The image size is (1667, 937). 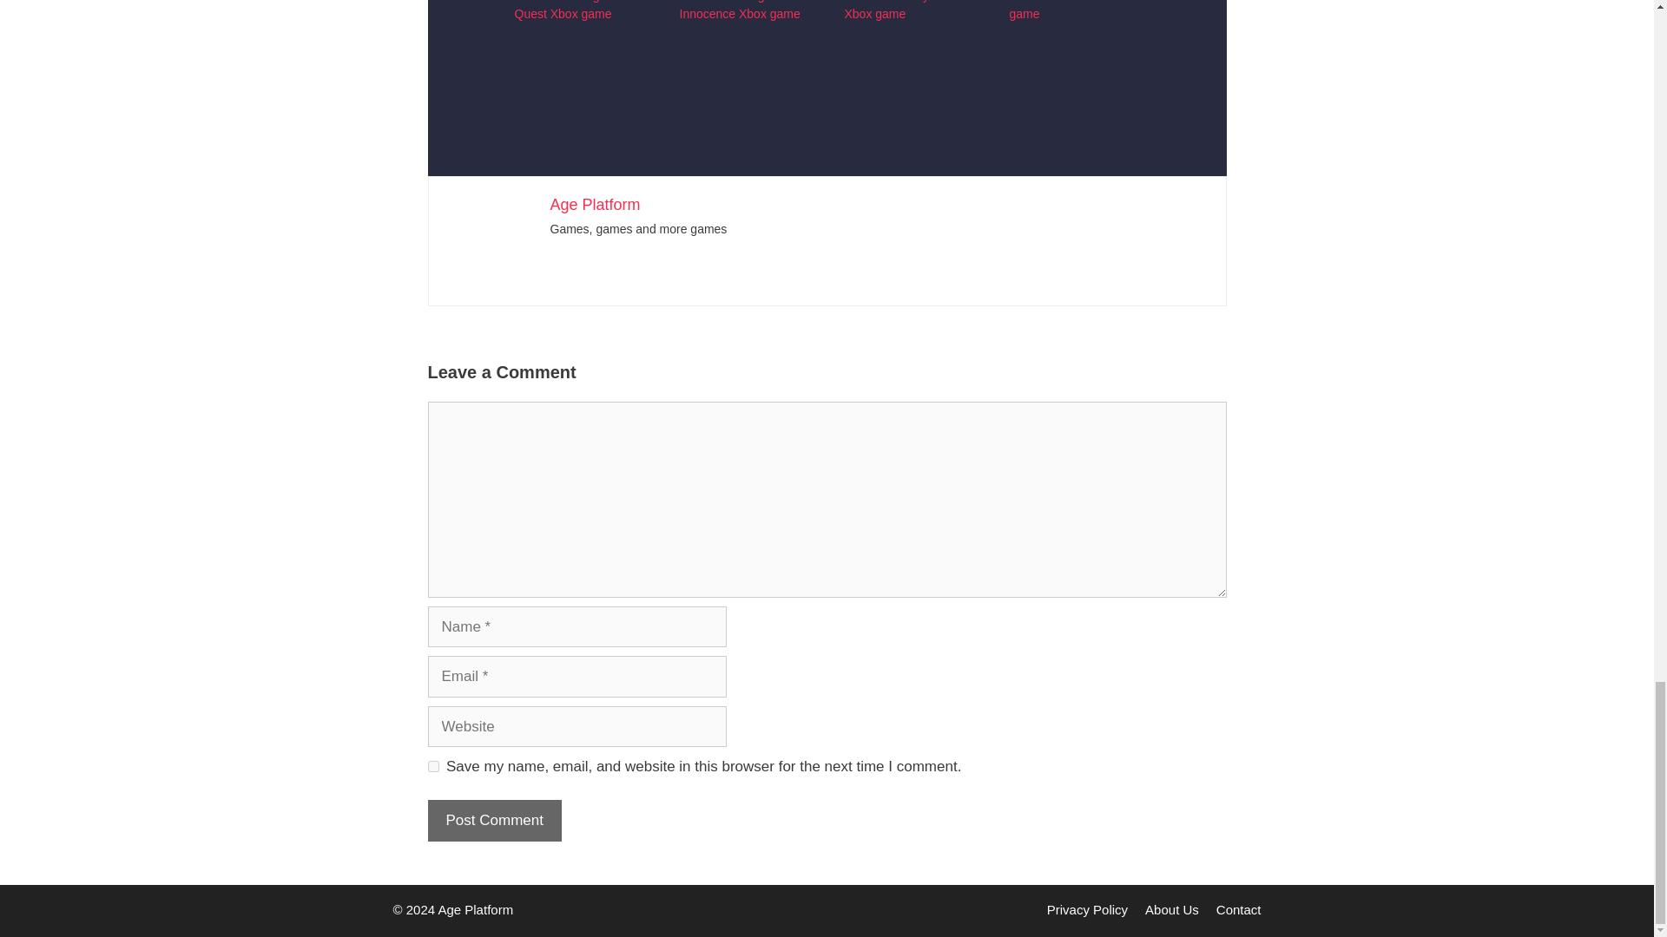 What do you see at coordinates (742, 10) in the screenshot?
I see `All about A Plague Tale: Innocence Xbox game` at bounding box center [742, 10].